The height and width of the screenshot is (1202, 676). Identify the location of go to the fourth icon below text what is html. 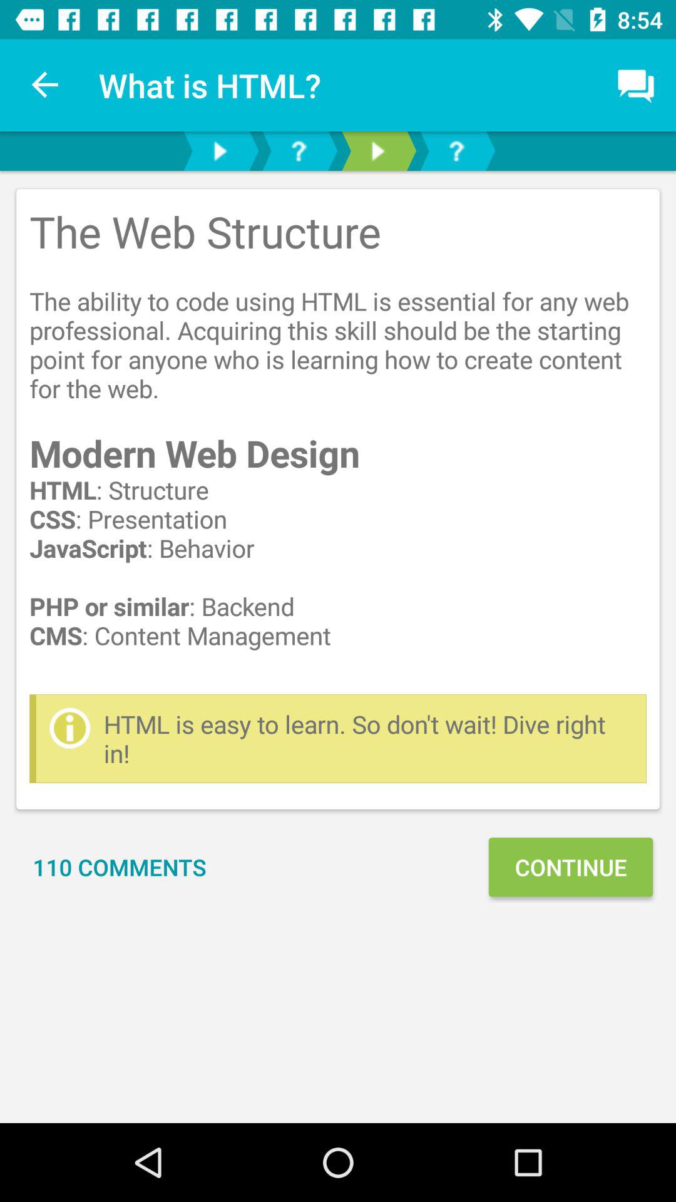
(456, 150).